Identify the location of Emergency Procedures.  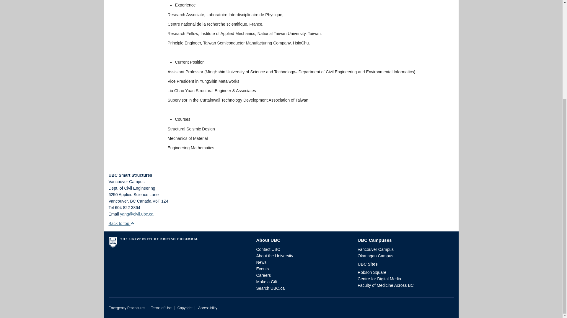
(127, 308).